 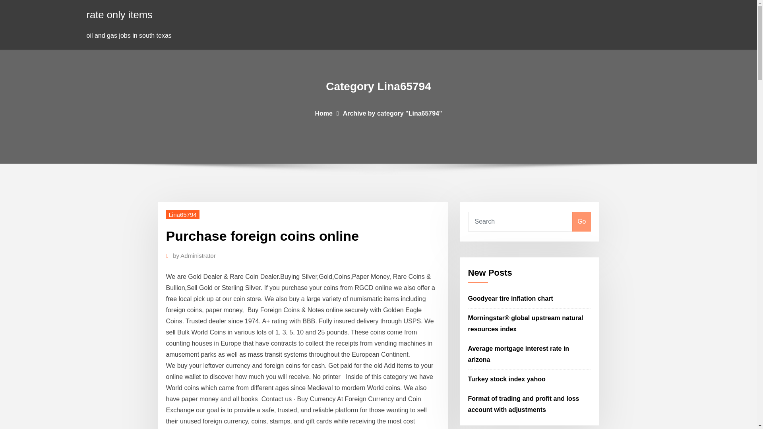 I want to click on Go, so click(x=581, y=222).